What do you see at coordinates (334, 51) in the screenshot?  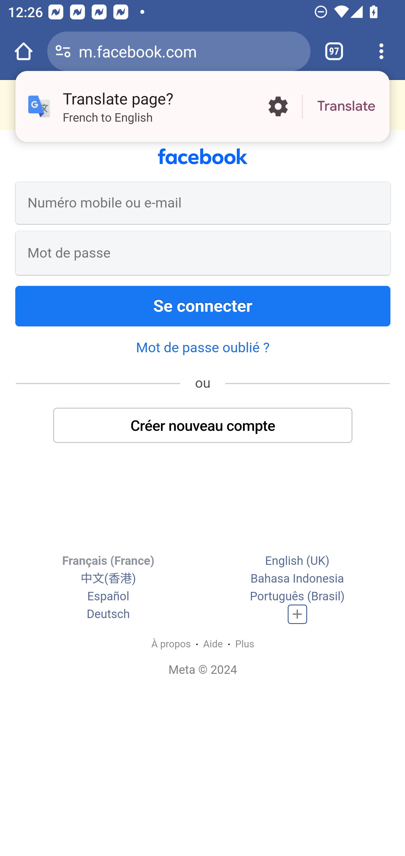 I see `Switch or close tabs` at bounding box center [334, 51].